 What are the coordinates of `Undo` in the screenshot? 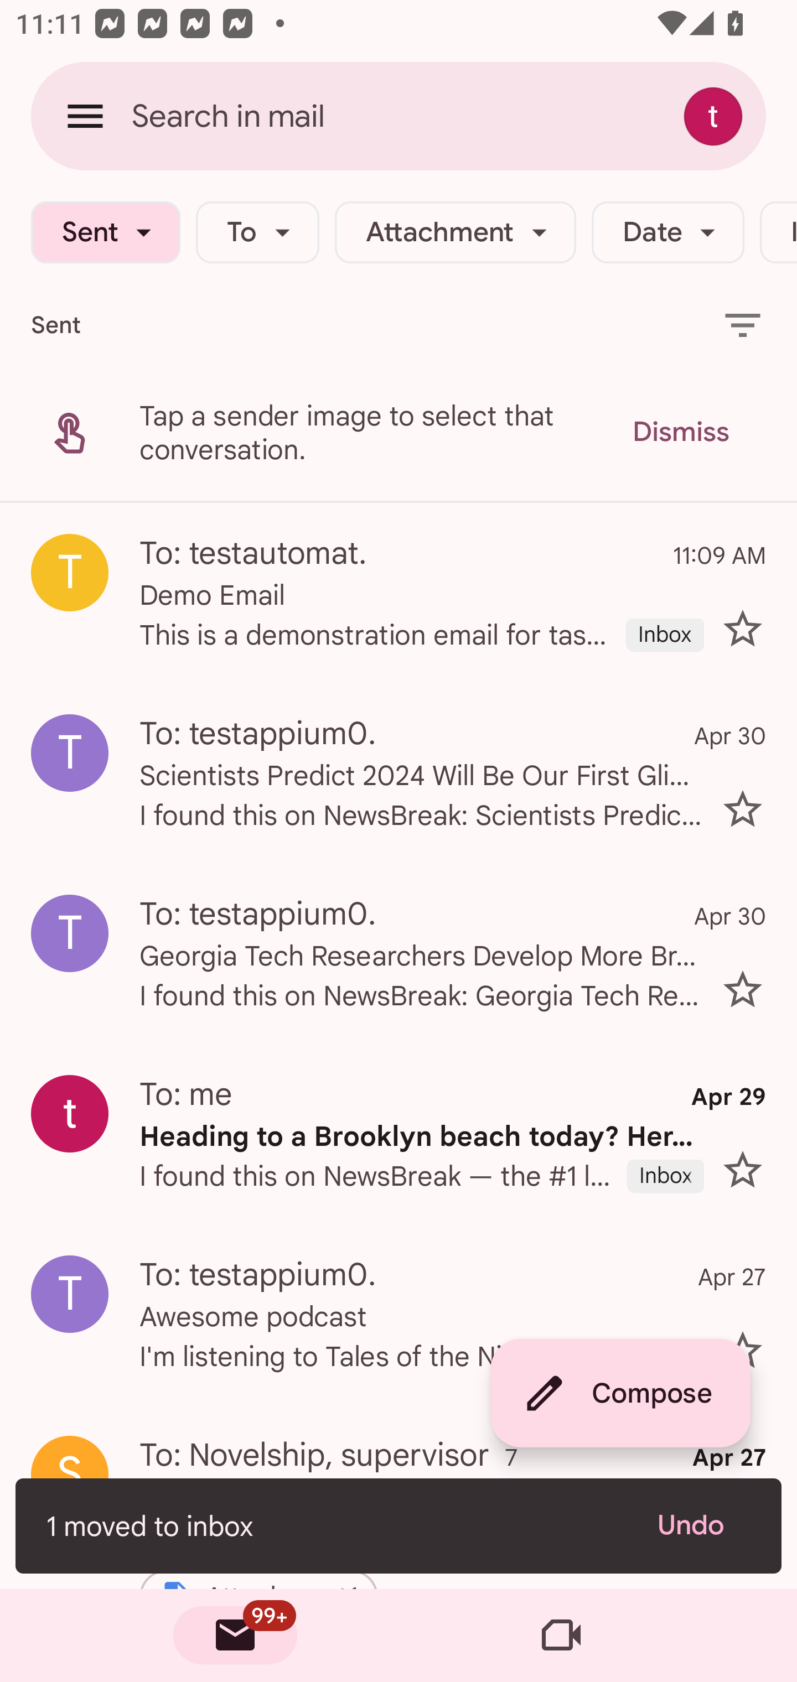 It's located at (704, 1525).